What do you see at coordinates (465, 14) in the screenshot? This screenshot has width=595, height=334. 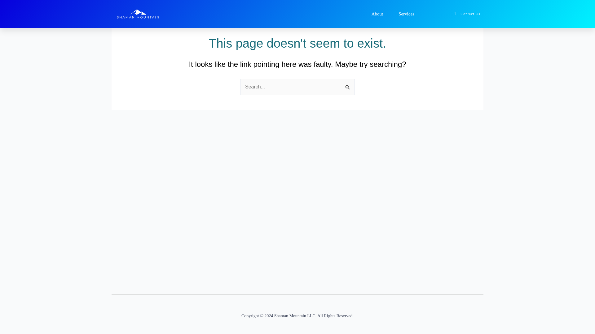 I see `Contact Us` at bounding box center [465, 14].